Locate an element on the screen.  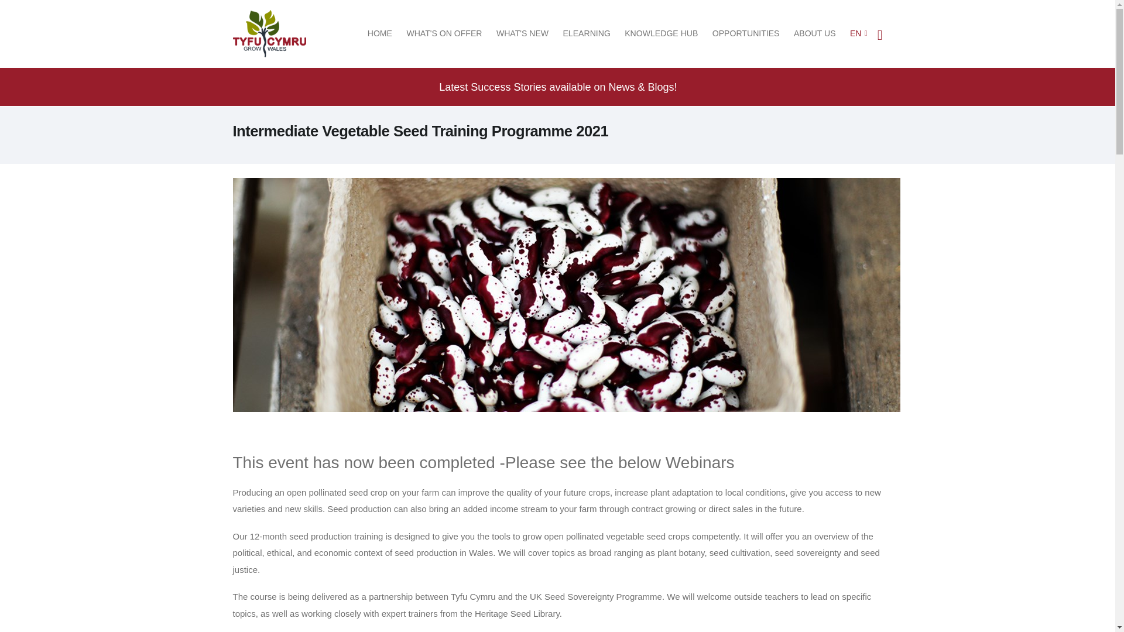
WHAT'S ON OFFER is located at coordinates (444, 33).